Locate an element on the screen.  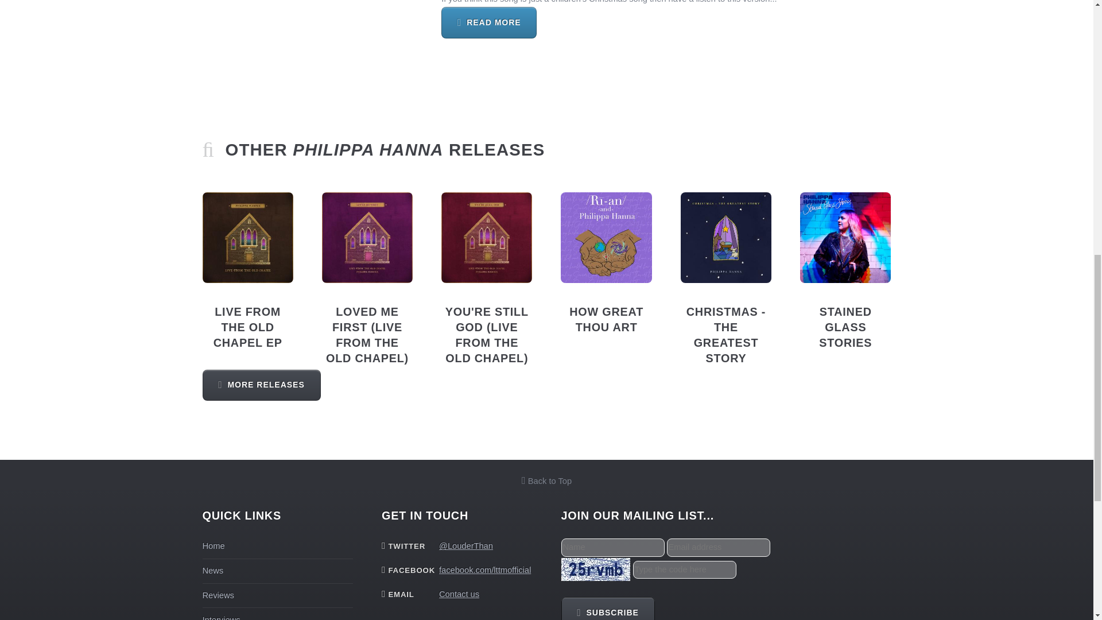
STAINED GLASS STORIES is located at coordinates (845, 327).